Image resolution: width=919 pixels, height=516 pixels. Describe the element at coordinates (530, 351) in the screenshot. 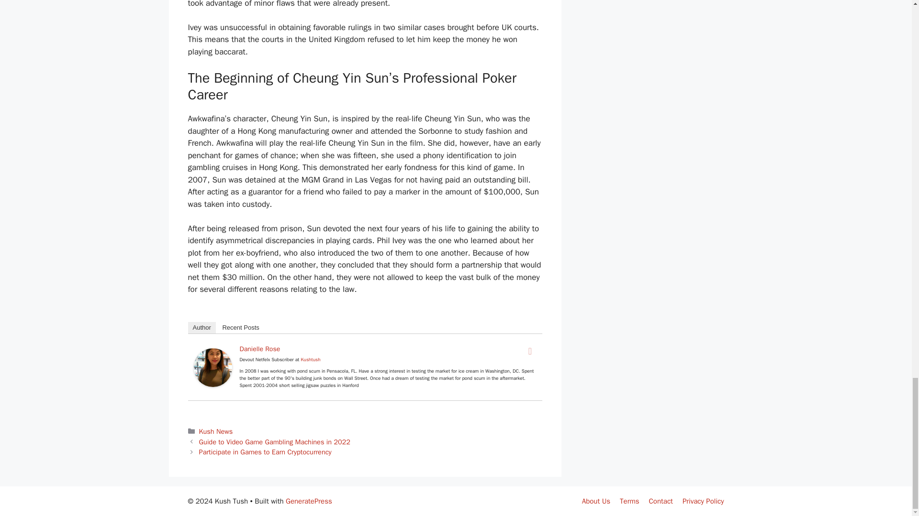

I see `Facebook` at that location.